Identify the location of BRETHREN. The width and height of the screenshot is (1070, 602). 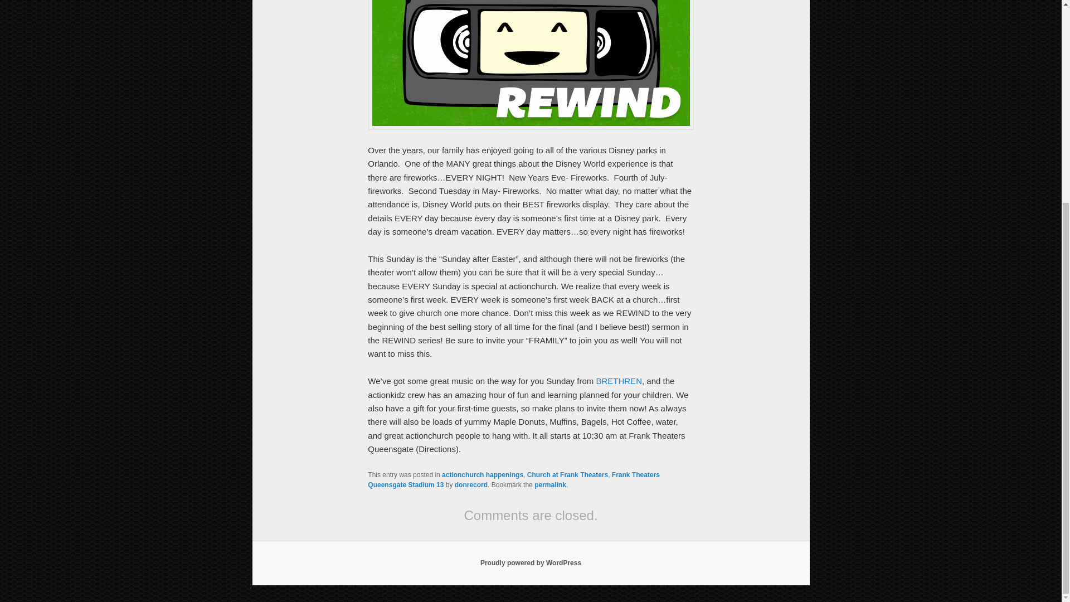
(619, 381).